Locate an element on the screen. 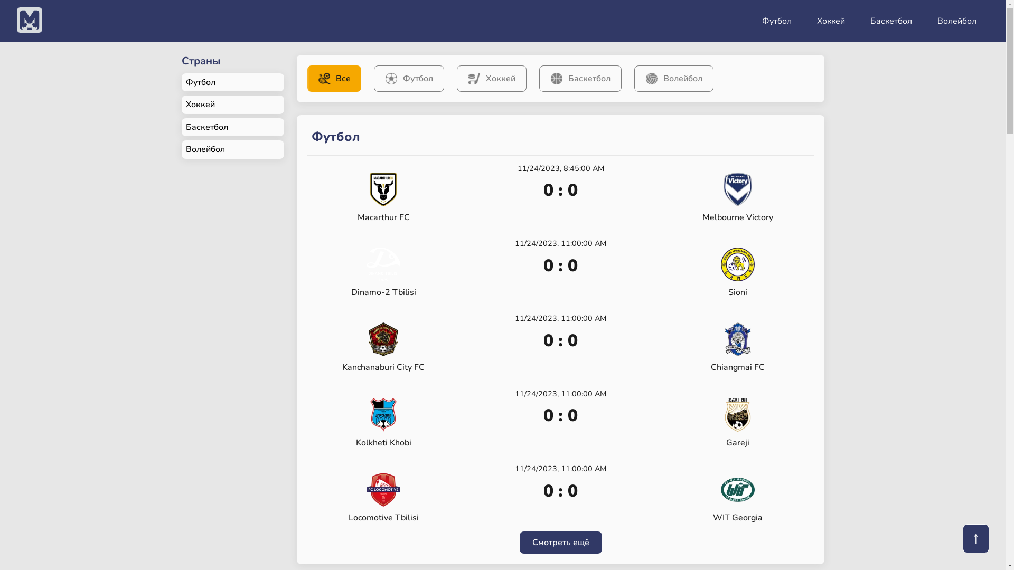 Image resolution: width=1014 pixels, height=570 pixels. Locomotive Tbilisi is located at coordinates (383, 498).